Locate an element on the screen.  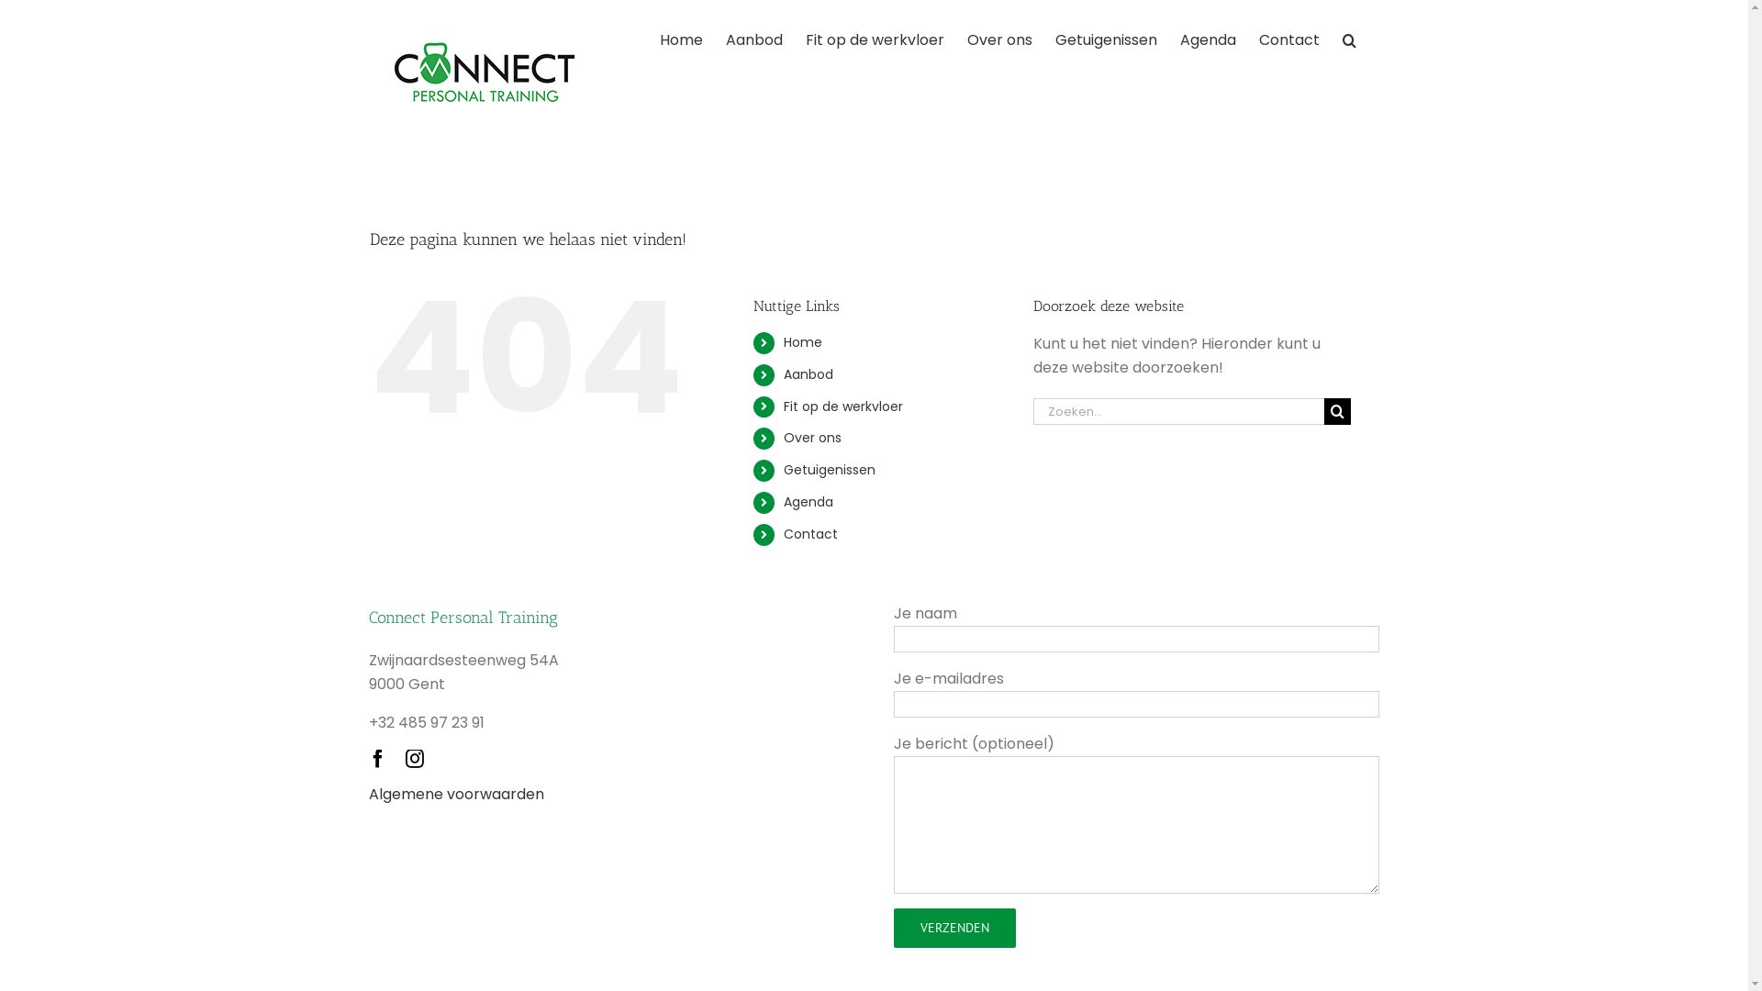
Fit op de werkvloer is located at coordinates (842, 406).